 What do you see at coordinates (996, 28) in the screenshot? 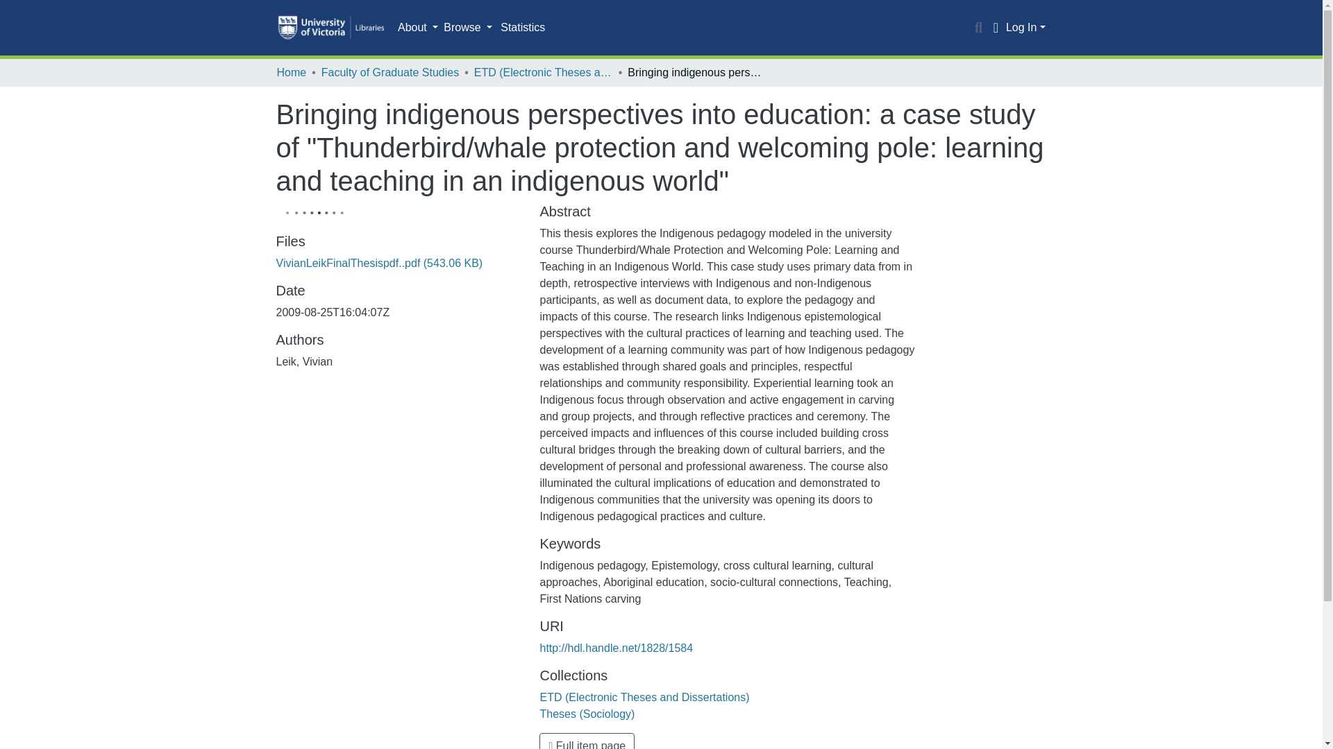
I see `Language switch` at bounding box center [996, 28].